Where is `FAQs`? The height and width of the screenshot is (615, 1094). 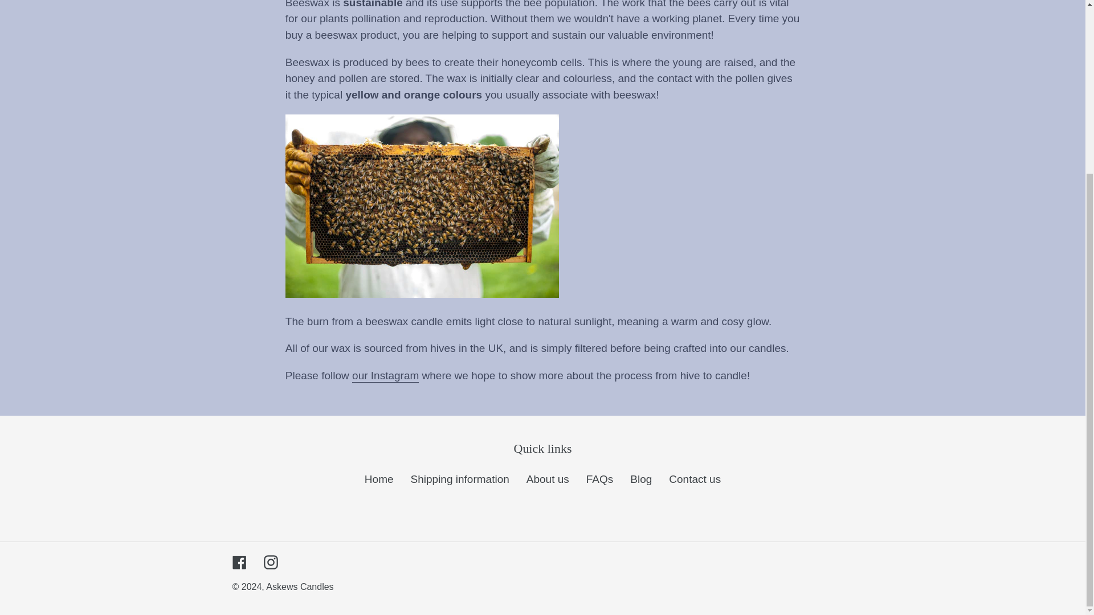 FAQs is located at coordinates (600, 479).